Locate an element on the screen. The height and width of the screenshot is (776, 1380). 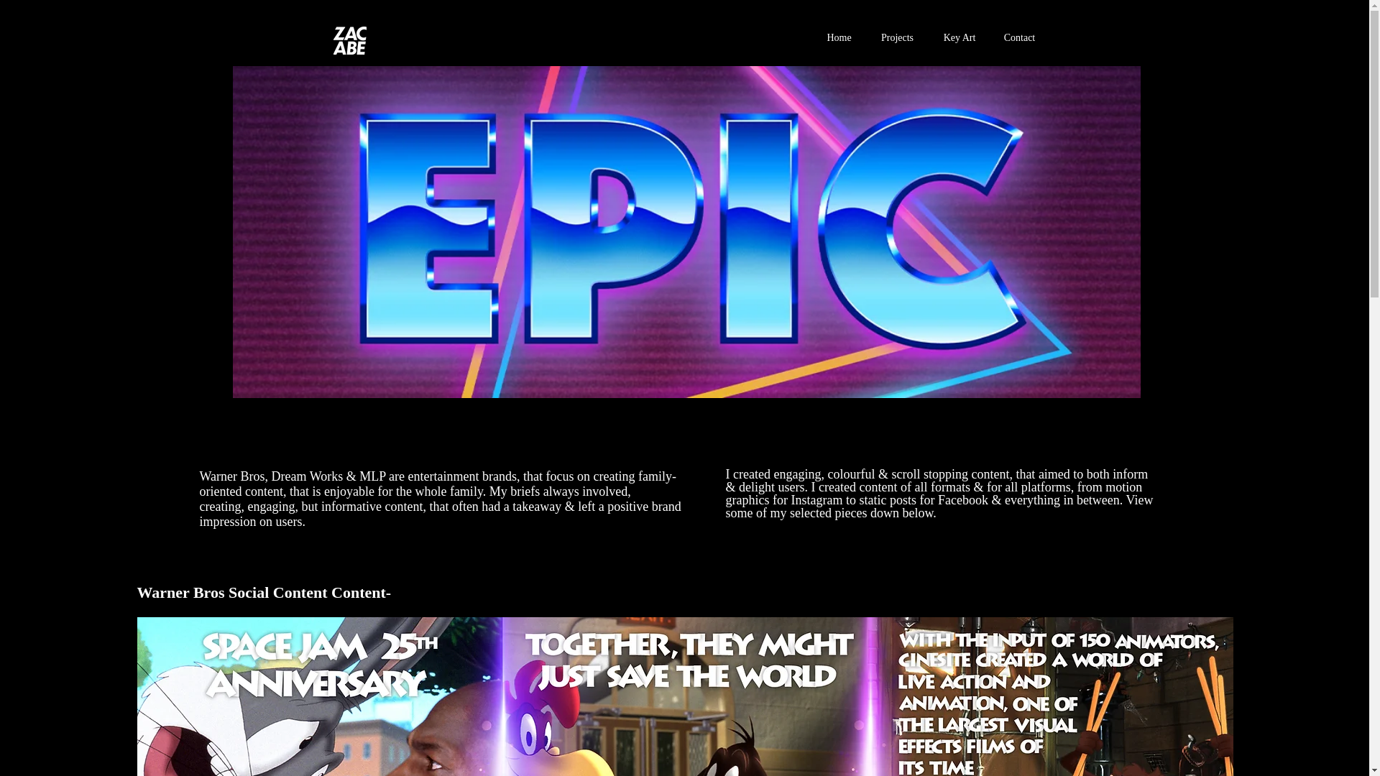
Projects is located at coordinates (897, 37).